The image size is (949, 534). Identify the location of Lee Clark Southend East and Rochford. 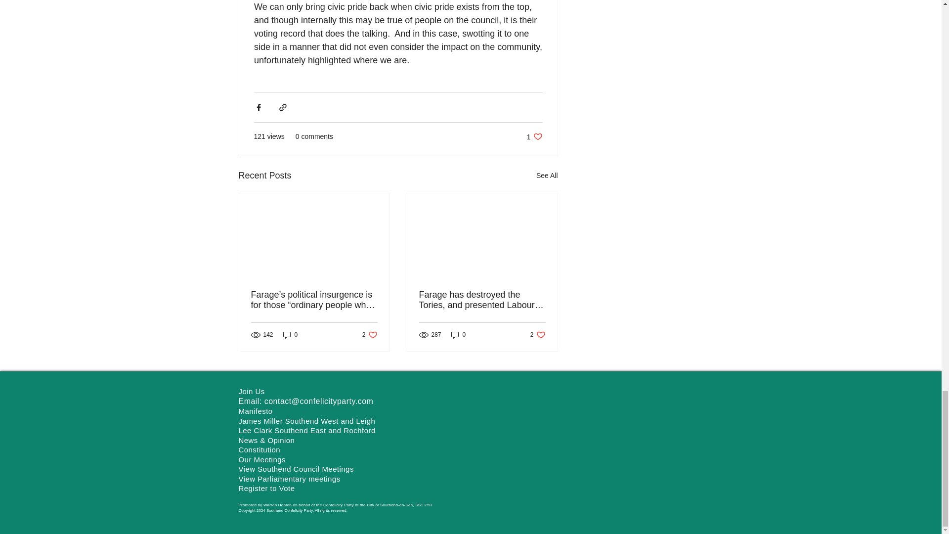
(306, 430).